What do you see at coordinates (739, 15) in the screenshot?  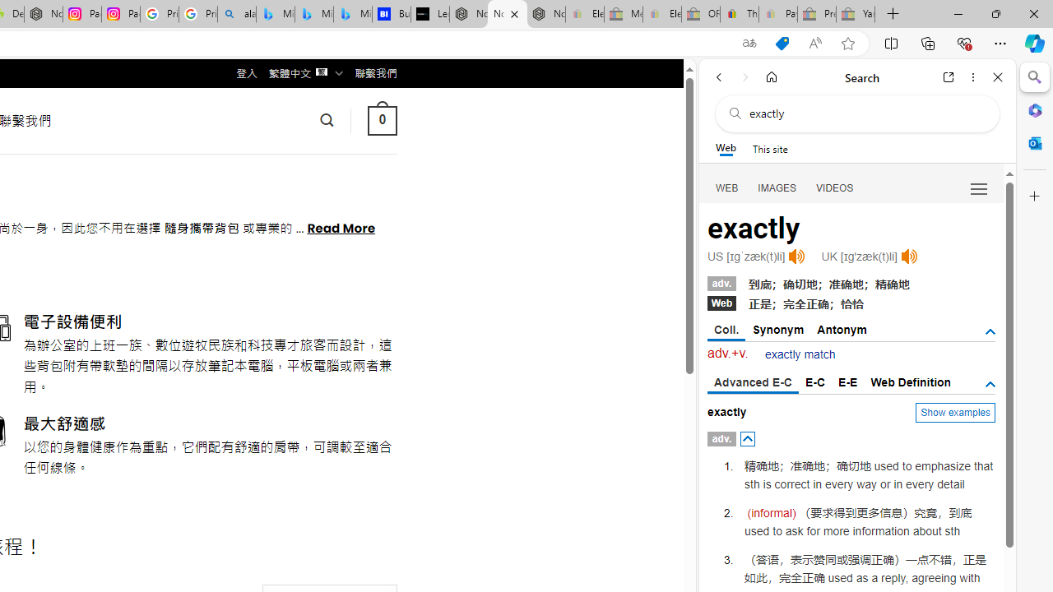 I see `Threats and offensive language policy | eBay` at bounding box center [739, 15].